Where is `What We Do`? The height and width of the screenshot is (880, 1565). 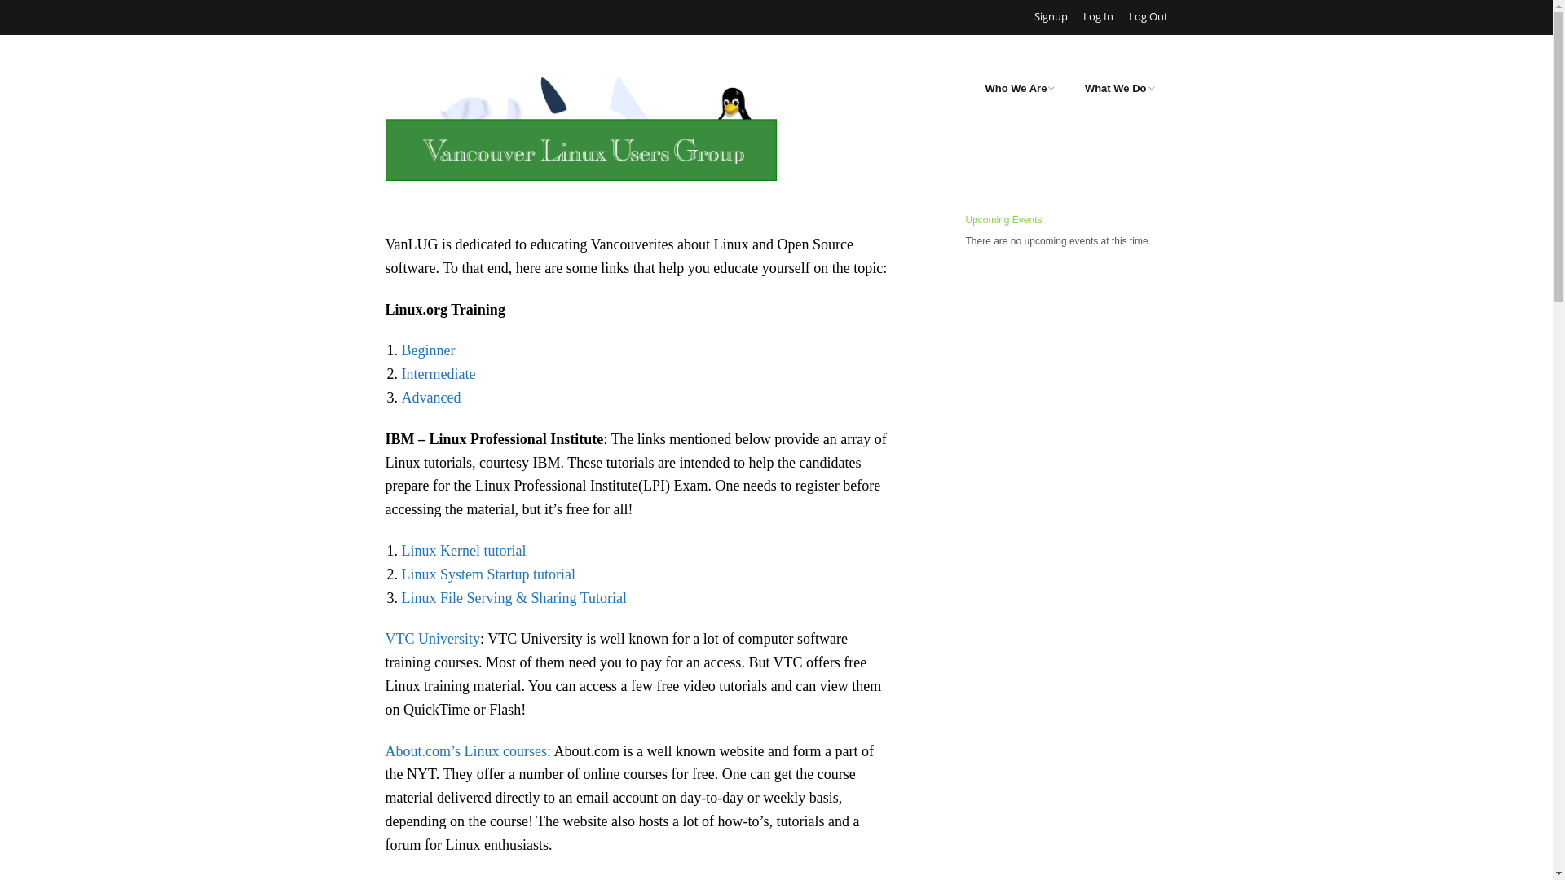
What We Do is located at coordinates (1120, 89).